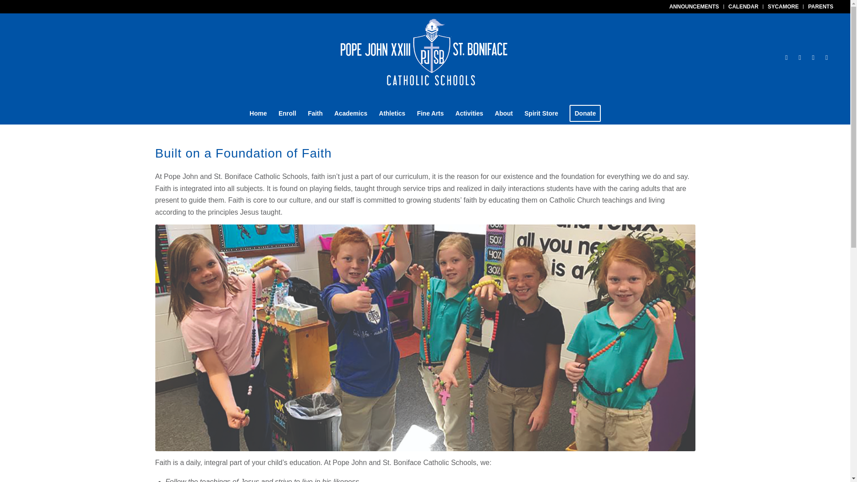 This screenshot has width=857, height=482. What do you see at coordinates (744, 7) in the screenshot?
I see `CALENDAR` at bounding box center [744, 7].